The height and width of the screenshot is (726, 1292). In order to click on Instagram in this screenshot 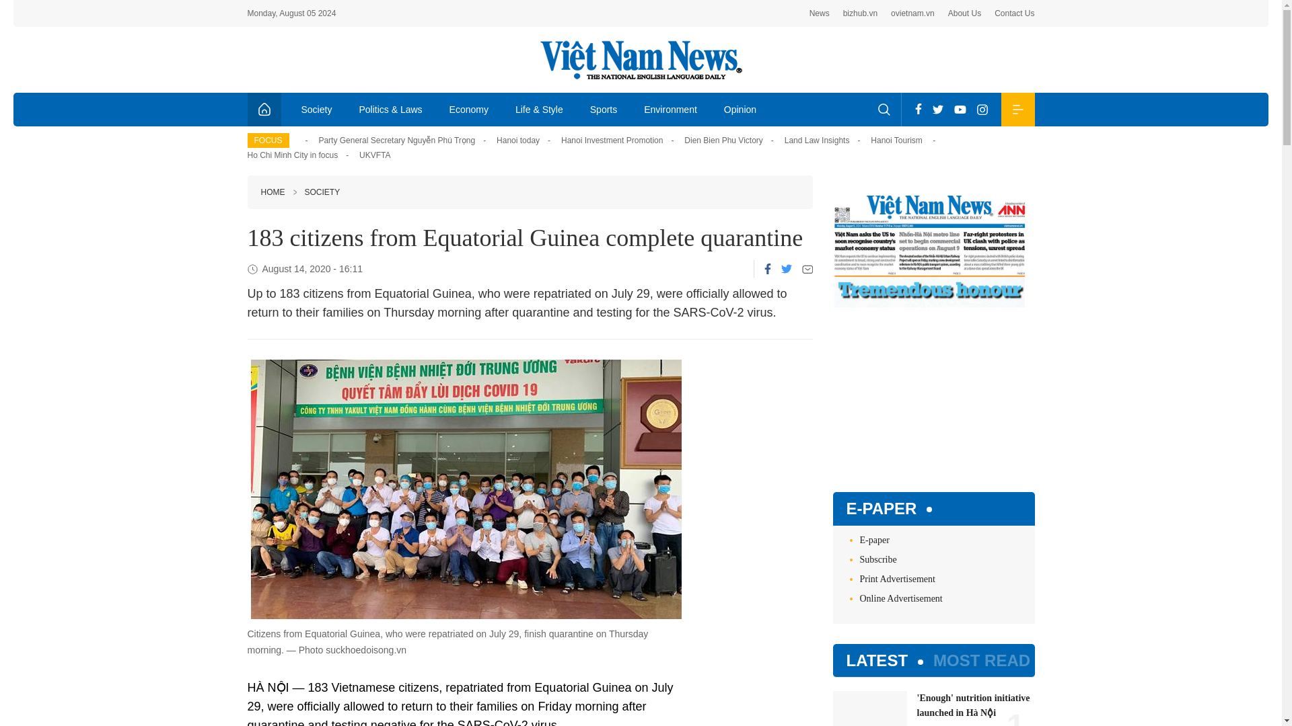, I will do `click(982, 109)`.